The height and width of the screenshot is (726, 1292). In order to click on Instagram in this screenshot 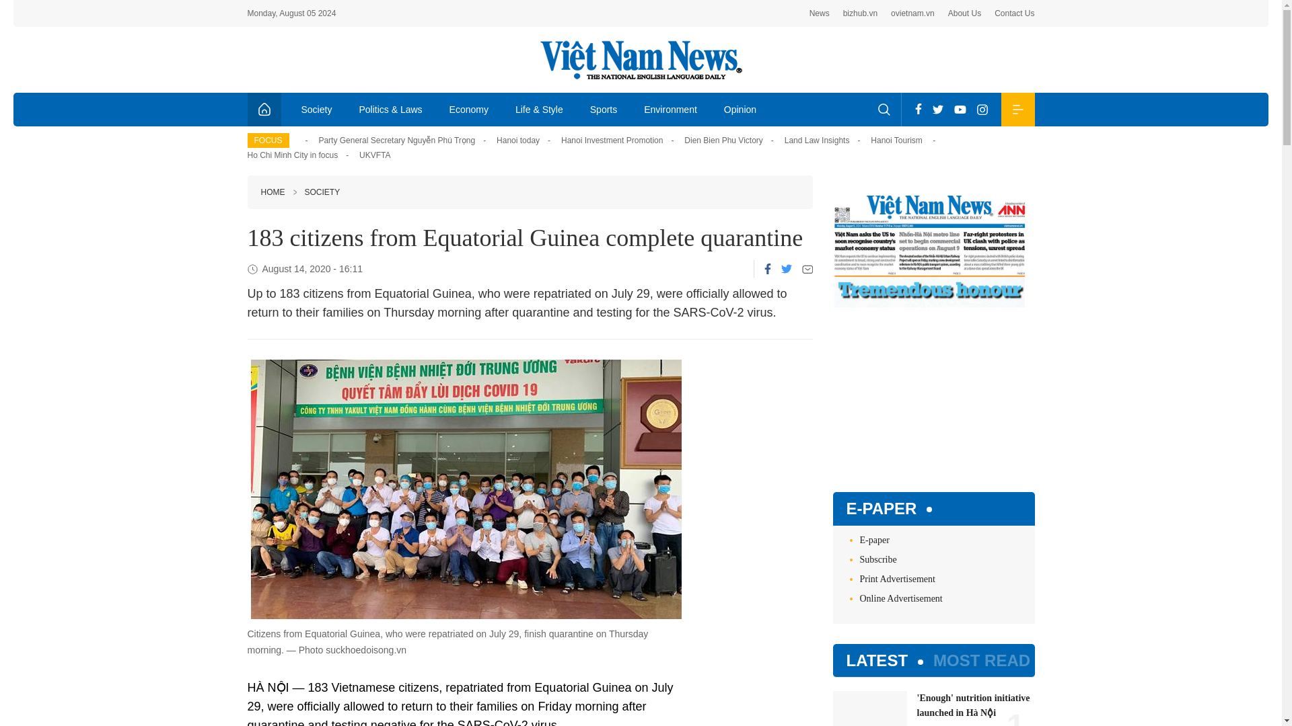, I will do `click(982, 109)`.